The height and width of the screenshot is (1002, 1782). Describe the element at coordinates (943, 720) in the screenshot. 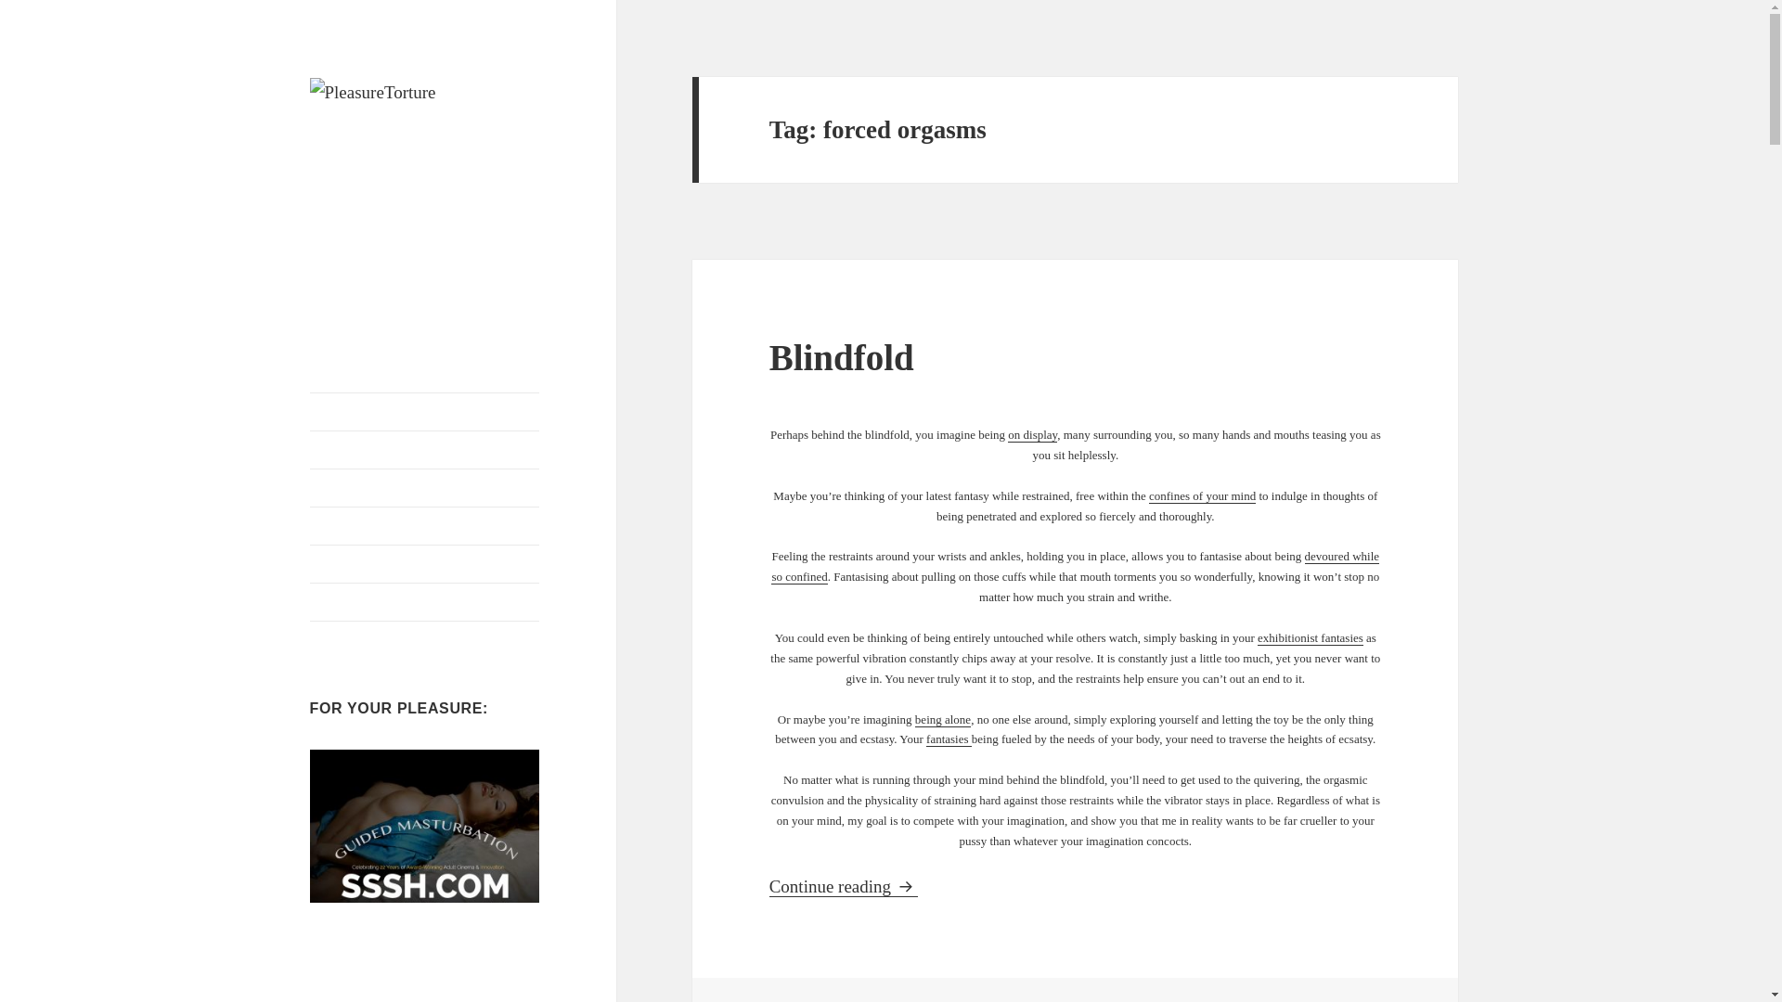

I see `Contact` at that location.